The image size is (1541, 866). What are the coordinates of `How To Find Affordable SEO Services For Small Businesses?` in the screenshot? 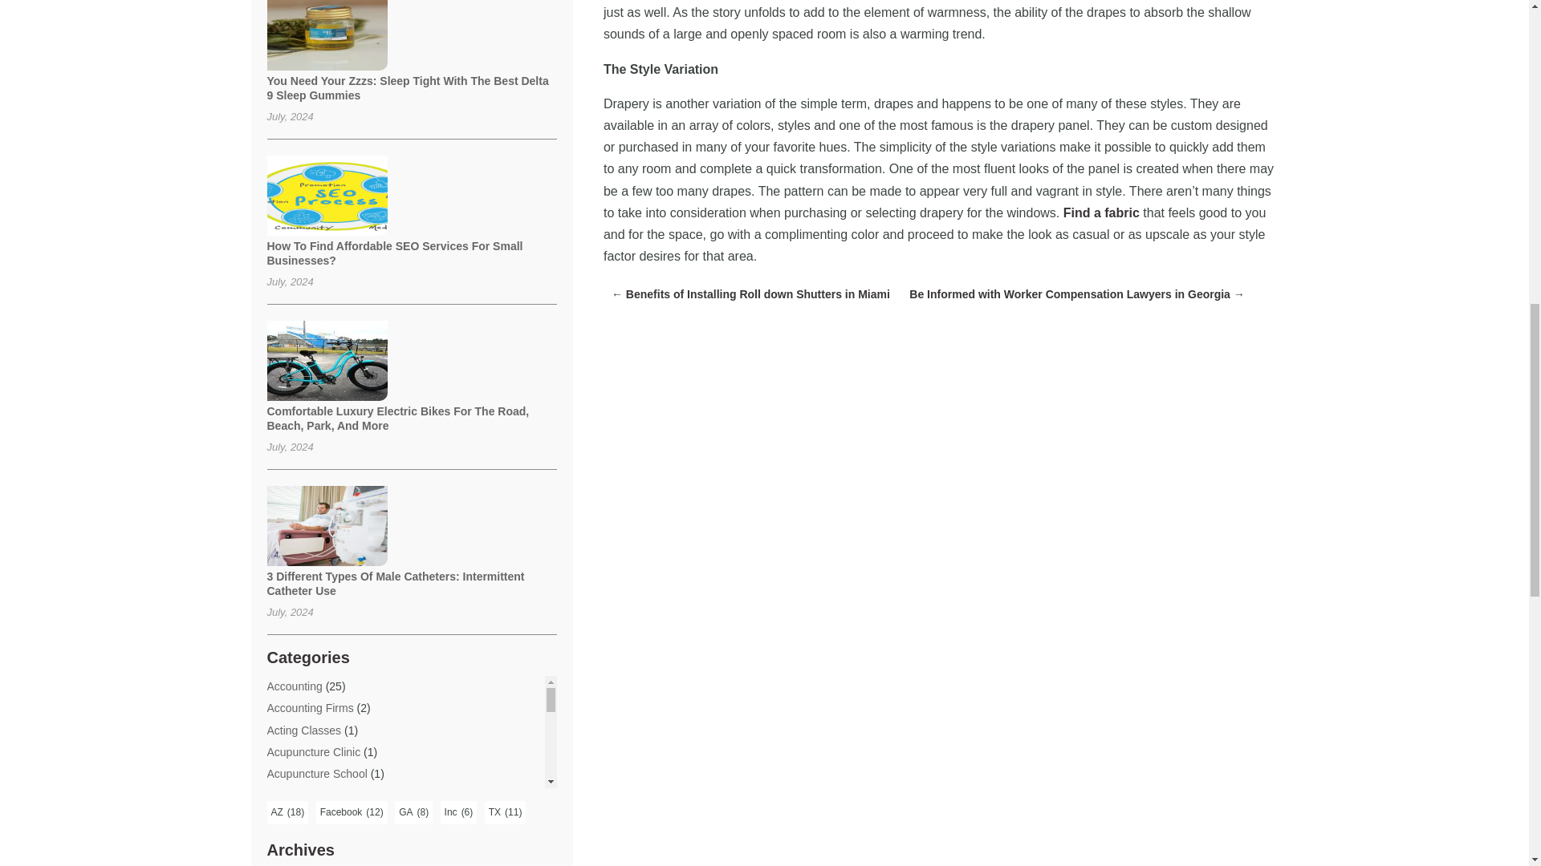 It's located at (394, 253).